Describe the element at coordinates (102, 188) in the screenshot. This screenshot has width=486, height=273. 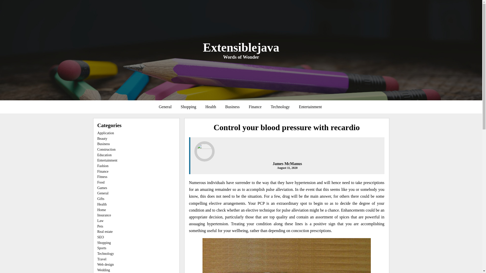
I see `Games` at that location.